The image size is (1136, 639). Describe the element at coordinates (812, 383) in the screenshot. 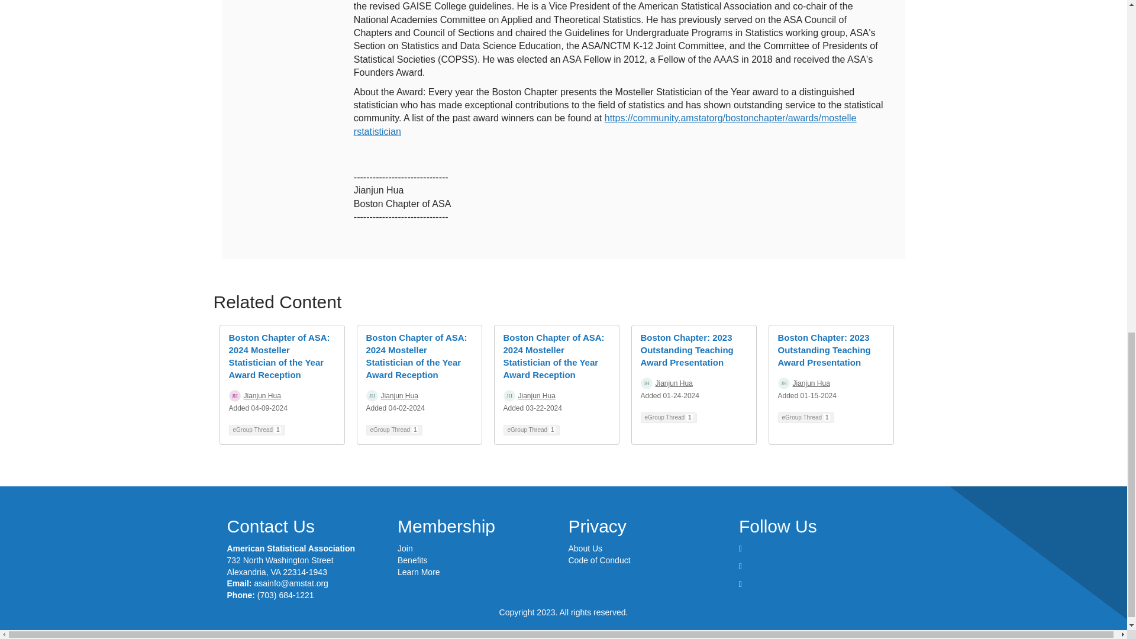

I see `Jianjun Hua` at that location.